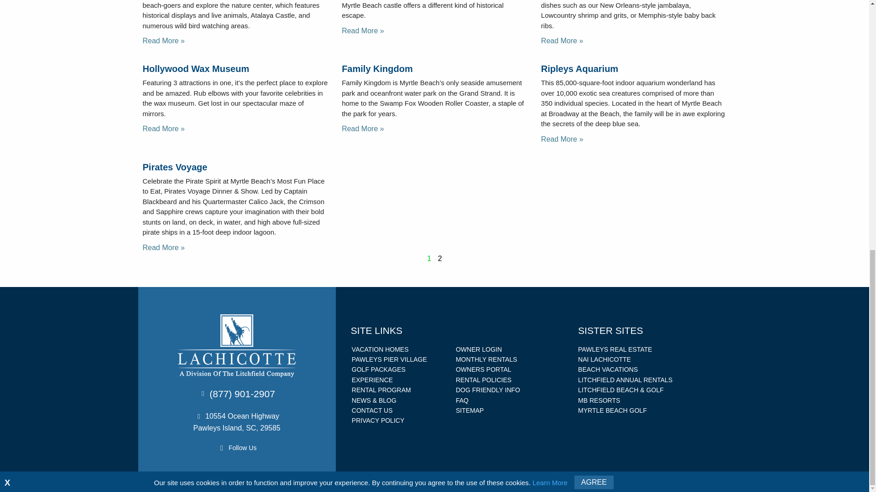 The width and height of the screenshot is (876, 492). Describe the element at coordinates (579, 69) in the screenshot. I see `Ripleys Aquarium` at that location.